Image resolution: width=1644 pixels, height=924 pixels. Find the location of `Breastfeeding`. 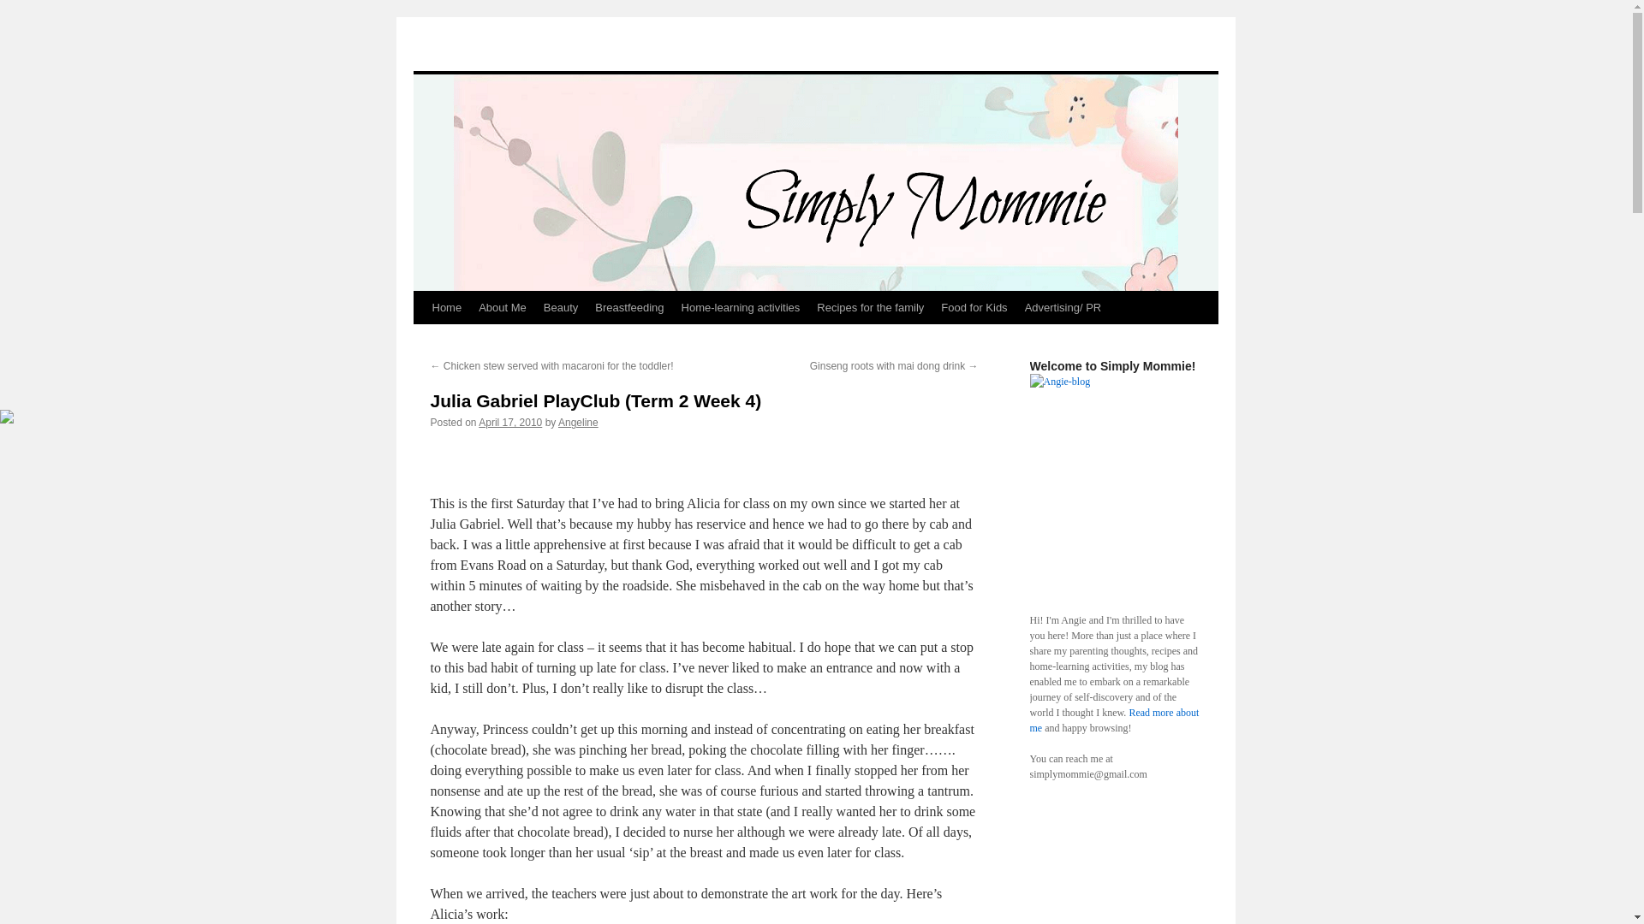

Breastfeeding is located at coordinates (629, 308).